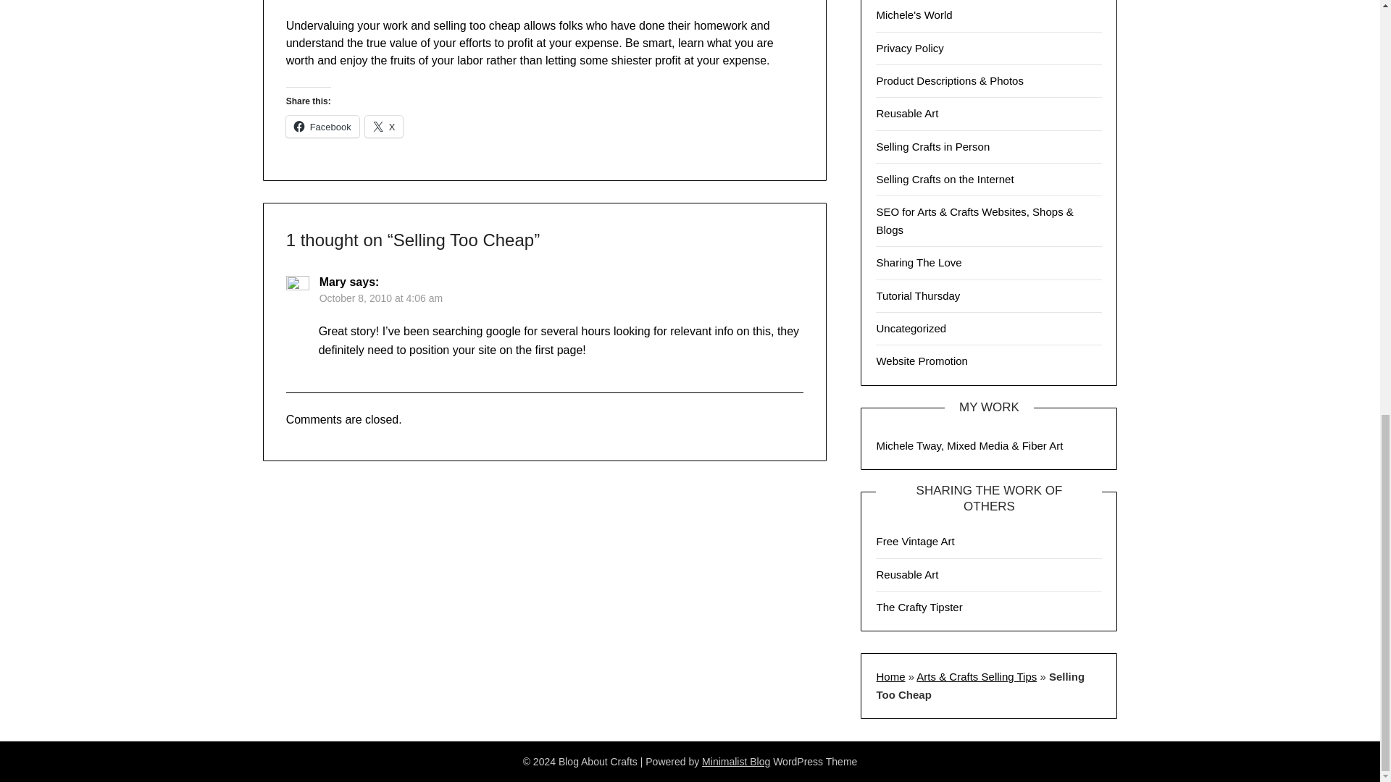 This screenshot has height=782, width=1391. I want to click on Selling Crafts on the Internet, so click(945, 178).